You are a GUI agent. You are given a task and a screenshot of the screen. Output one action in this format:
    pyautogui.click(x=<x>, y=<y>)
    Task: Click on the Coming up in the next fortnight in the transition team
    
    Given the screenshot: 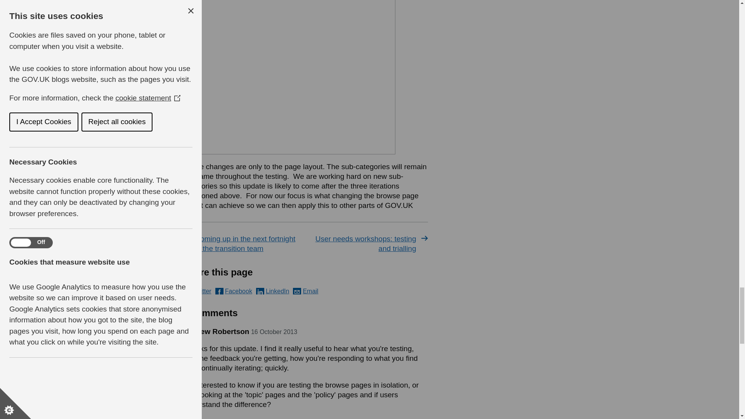 What is the action you would take?
    pyautogui.click(x=243, y=244)
    